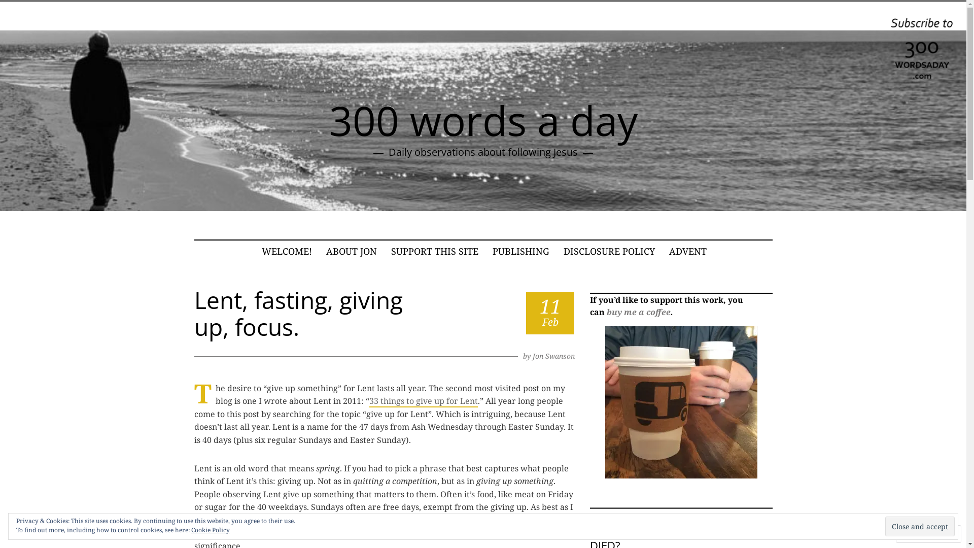 The width and height of the screenshot is (974, 548). I want to click on Follow, so click(919, 534).